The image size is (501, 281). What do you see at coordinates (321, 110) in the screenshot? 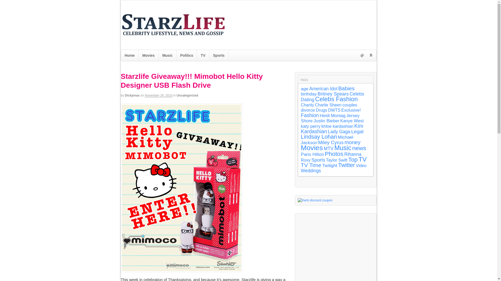
I see `Drugs` at bounding box center [321, 110].